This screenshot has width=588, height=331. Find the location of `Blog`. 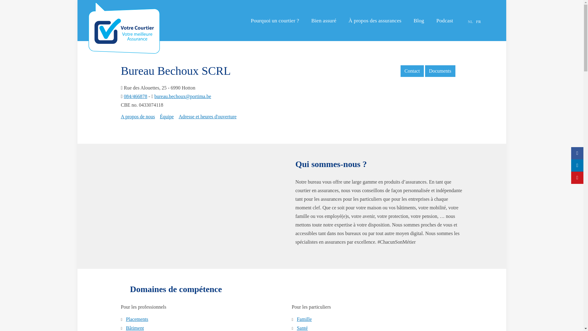

Blog is located at coordinates (419, 21).